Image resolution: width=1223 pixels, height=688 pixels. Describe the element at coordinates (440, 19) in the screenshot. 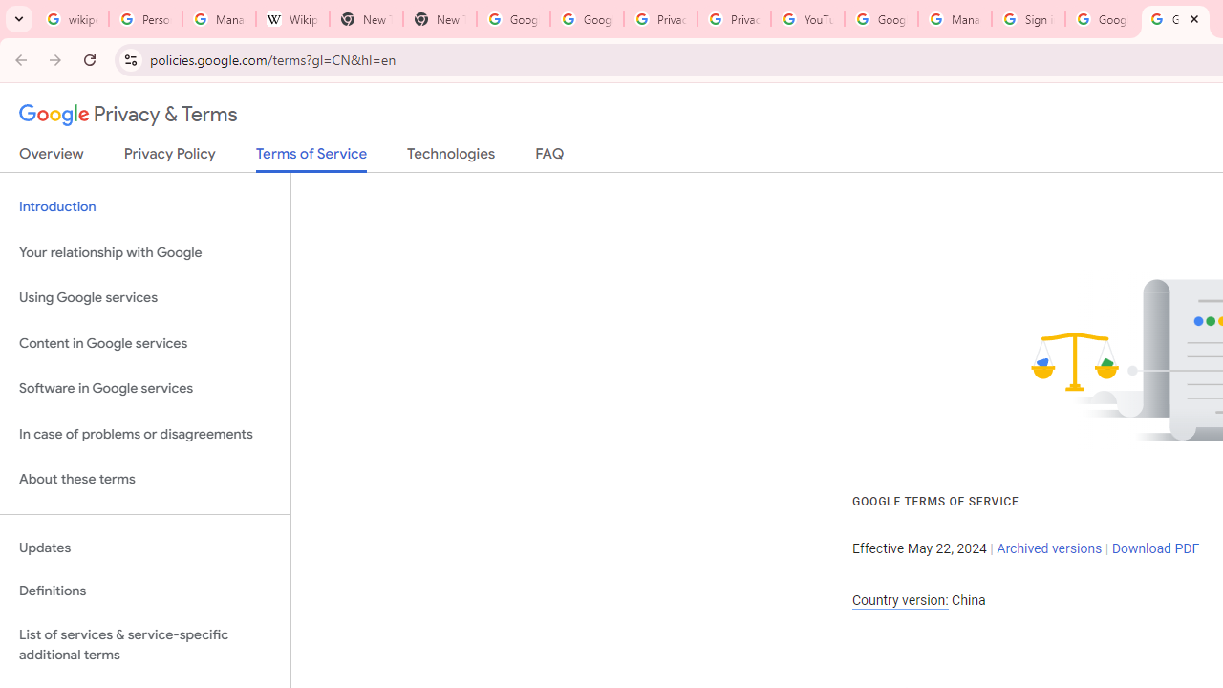

I see `New Tab` at that location.